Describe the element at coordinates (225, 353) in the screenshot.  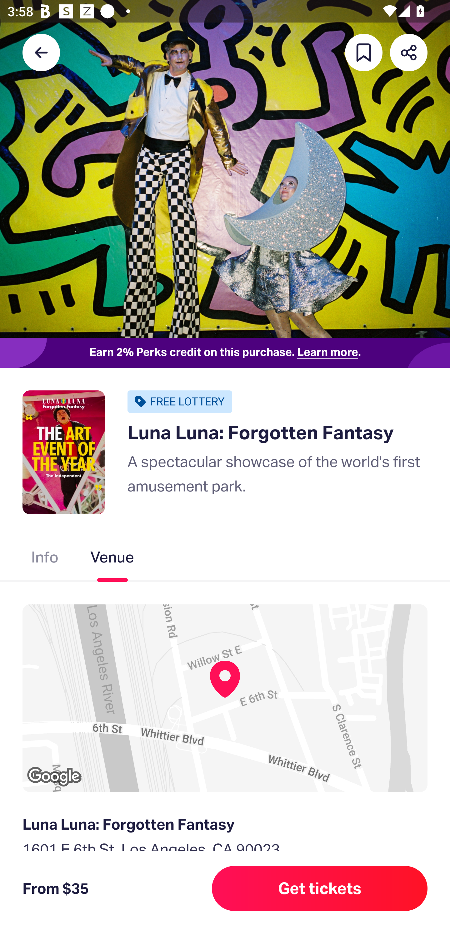
I see `Earn 2% Perks credit on this purchase. Learn more.` at that location.